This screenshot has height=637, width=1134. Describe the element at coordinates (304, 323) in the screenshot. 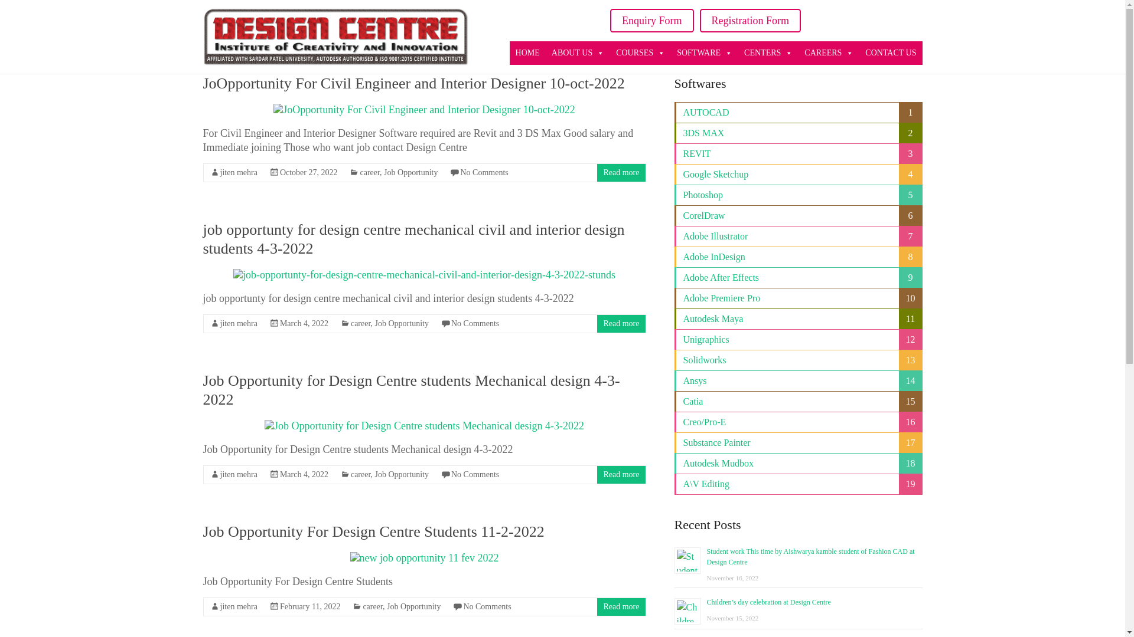

I see `4:54 am` at that location.